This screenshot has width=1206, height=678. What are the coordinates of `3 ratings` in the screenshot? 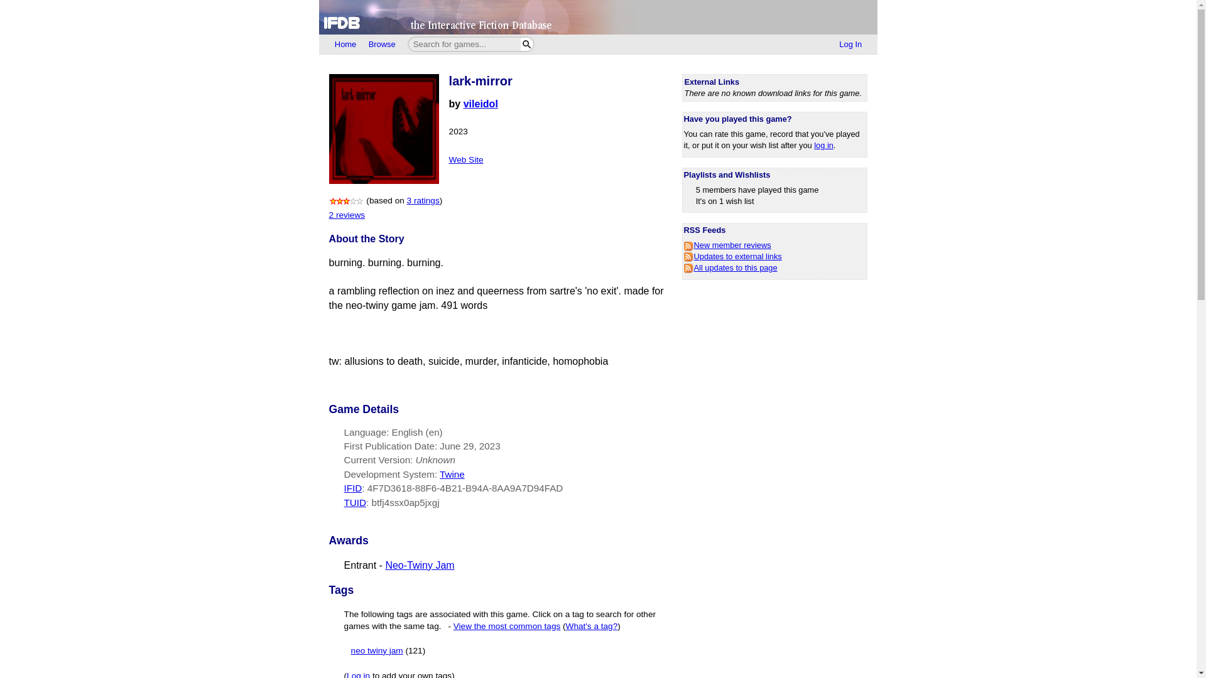 It's located at (423, 201).